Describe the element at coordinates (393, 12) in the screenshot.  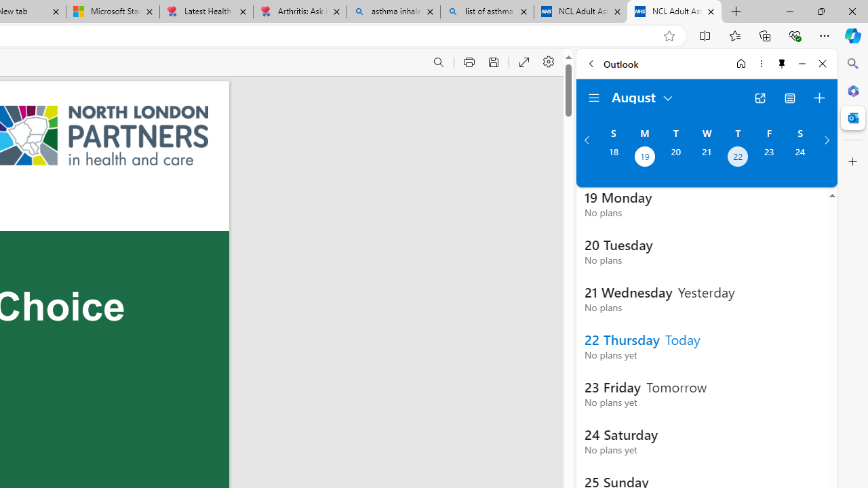
I see `asthma inhaler - Search` at that location.